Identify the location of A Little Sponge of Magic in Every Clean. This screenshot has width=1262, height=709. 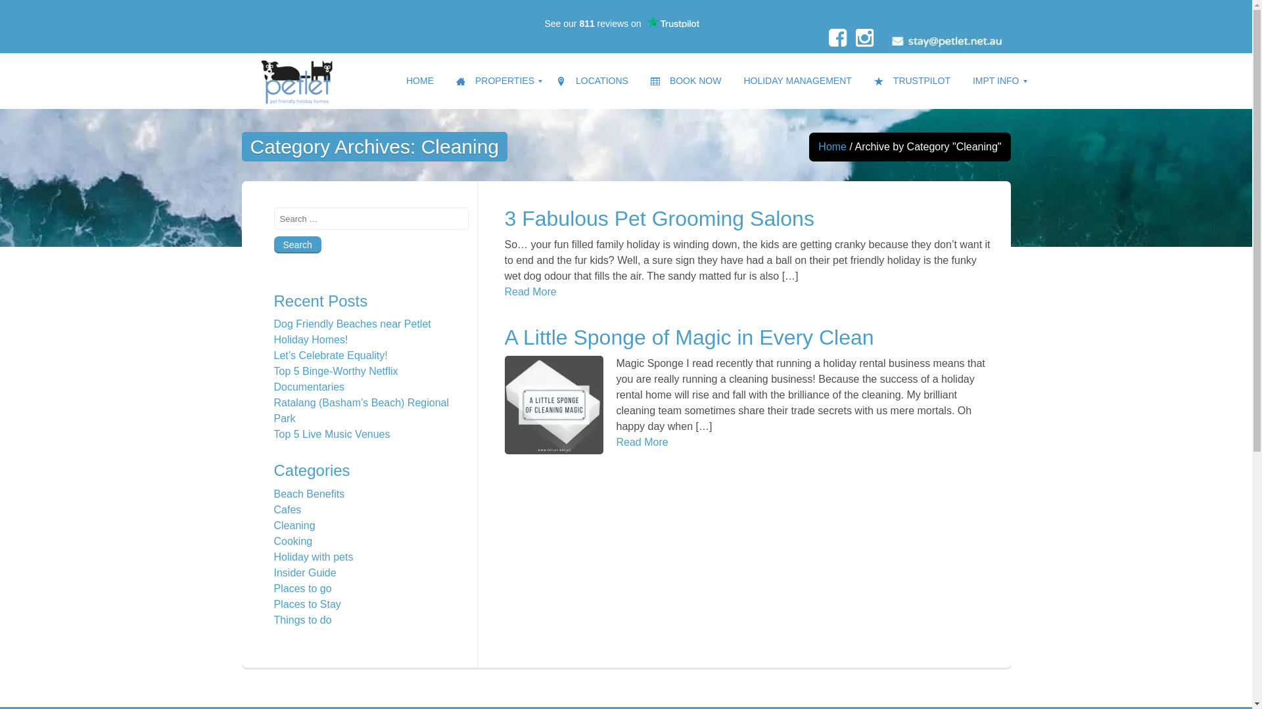
(689, 337).